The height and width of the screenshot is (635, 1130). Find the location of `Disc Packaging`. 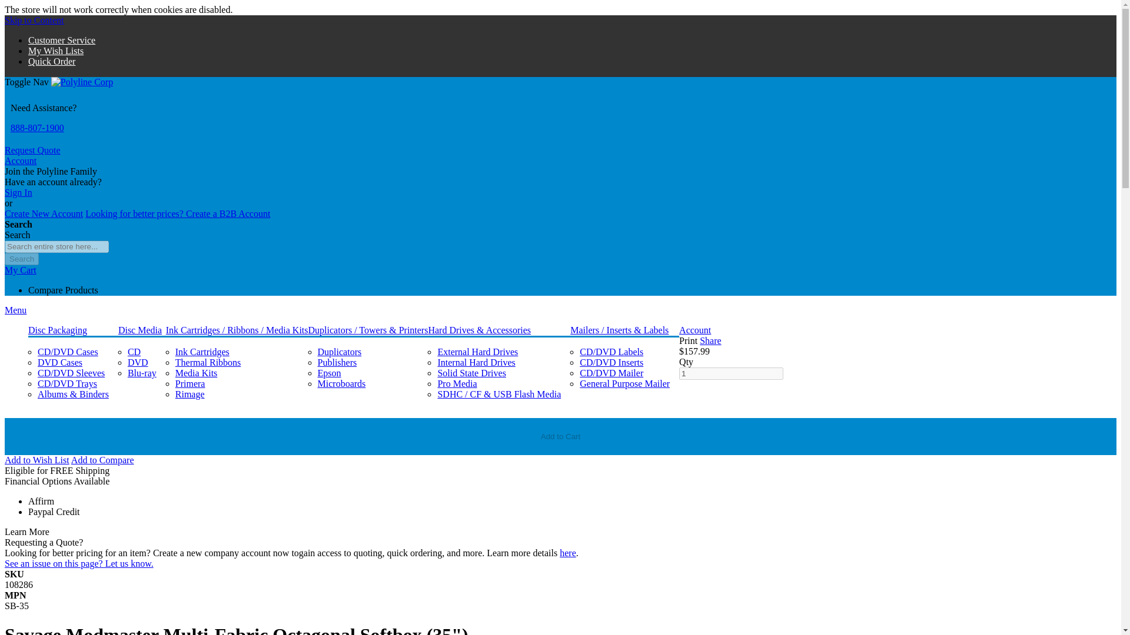

Disc Packaging is located at coordinates (58, 330).